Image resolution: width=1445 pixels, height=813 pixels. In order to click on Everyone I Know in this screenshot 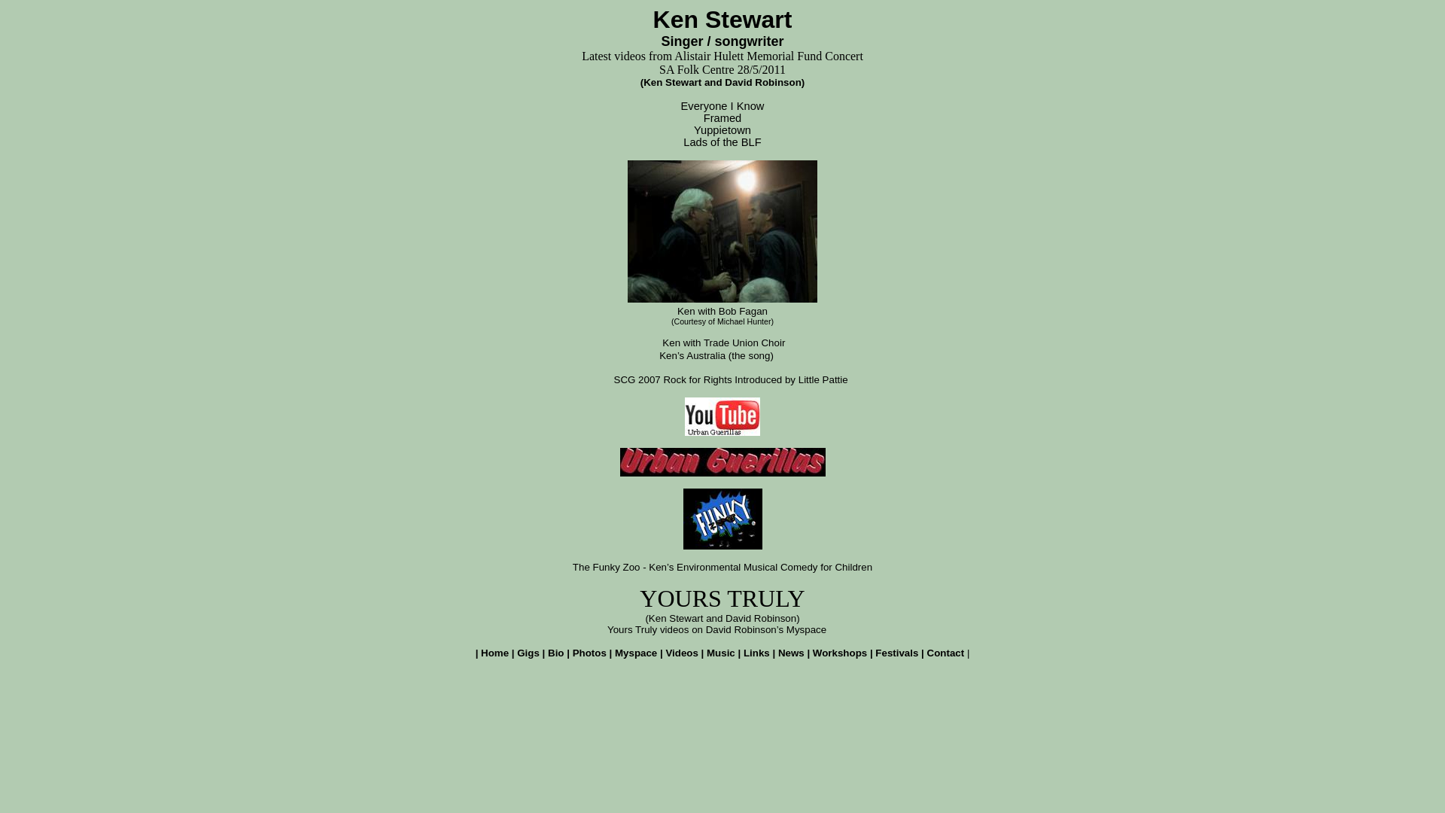, I will do `click(722, 106)`.